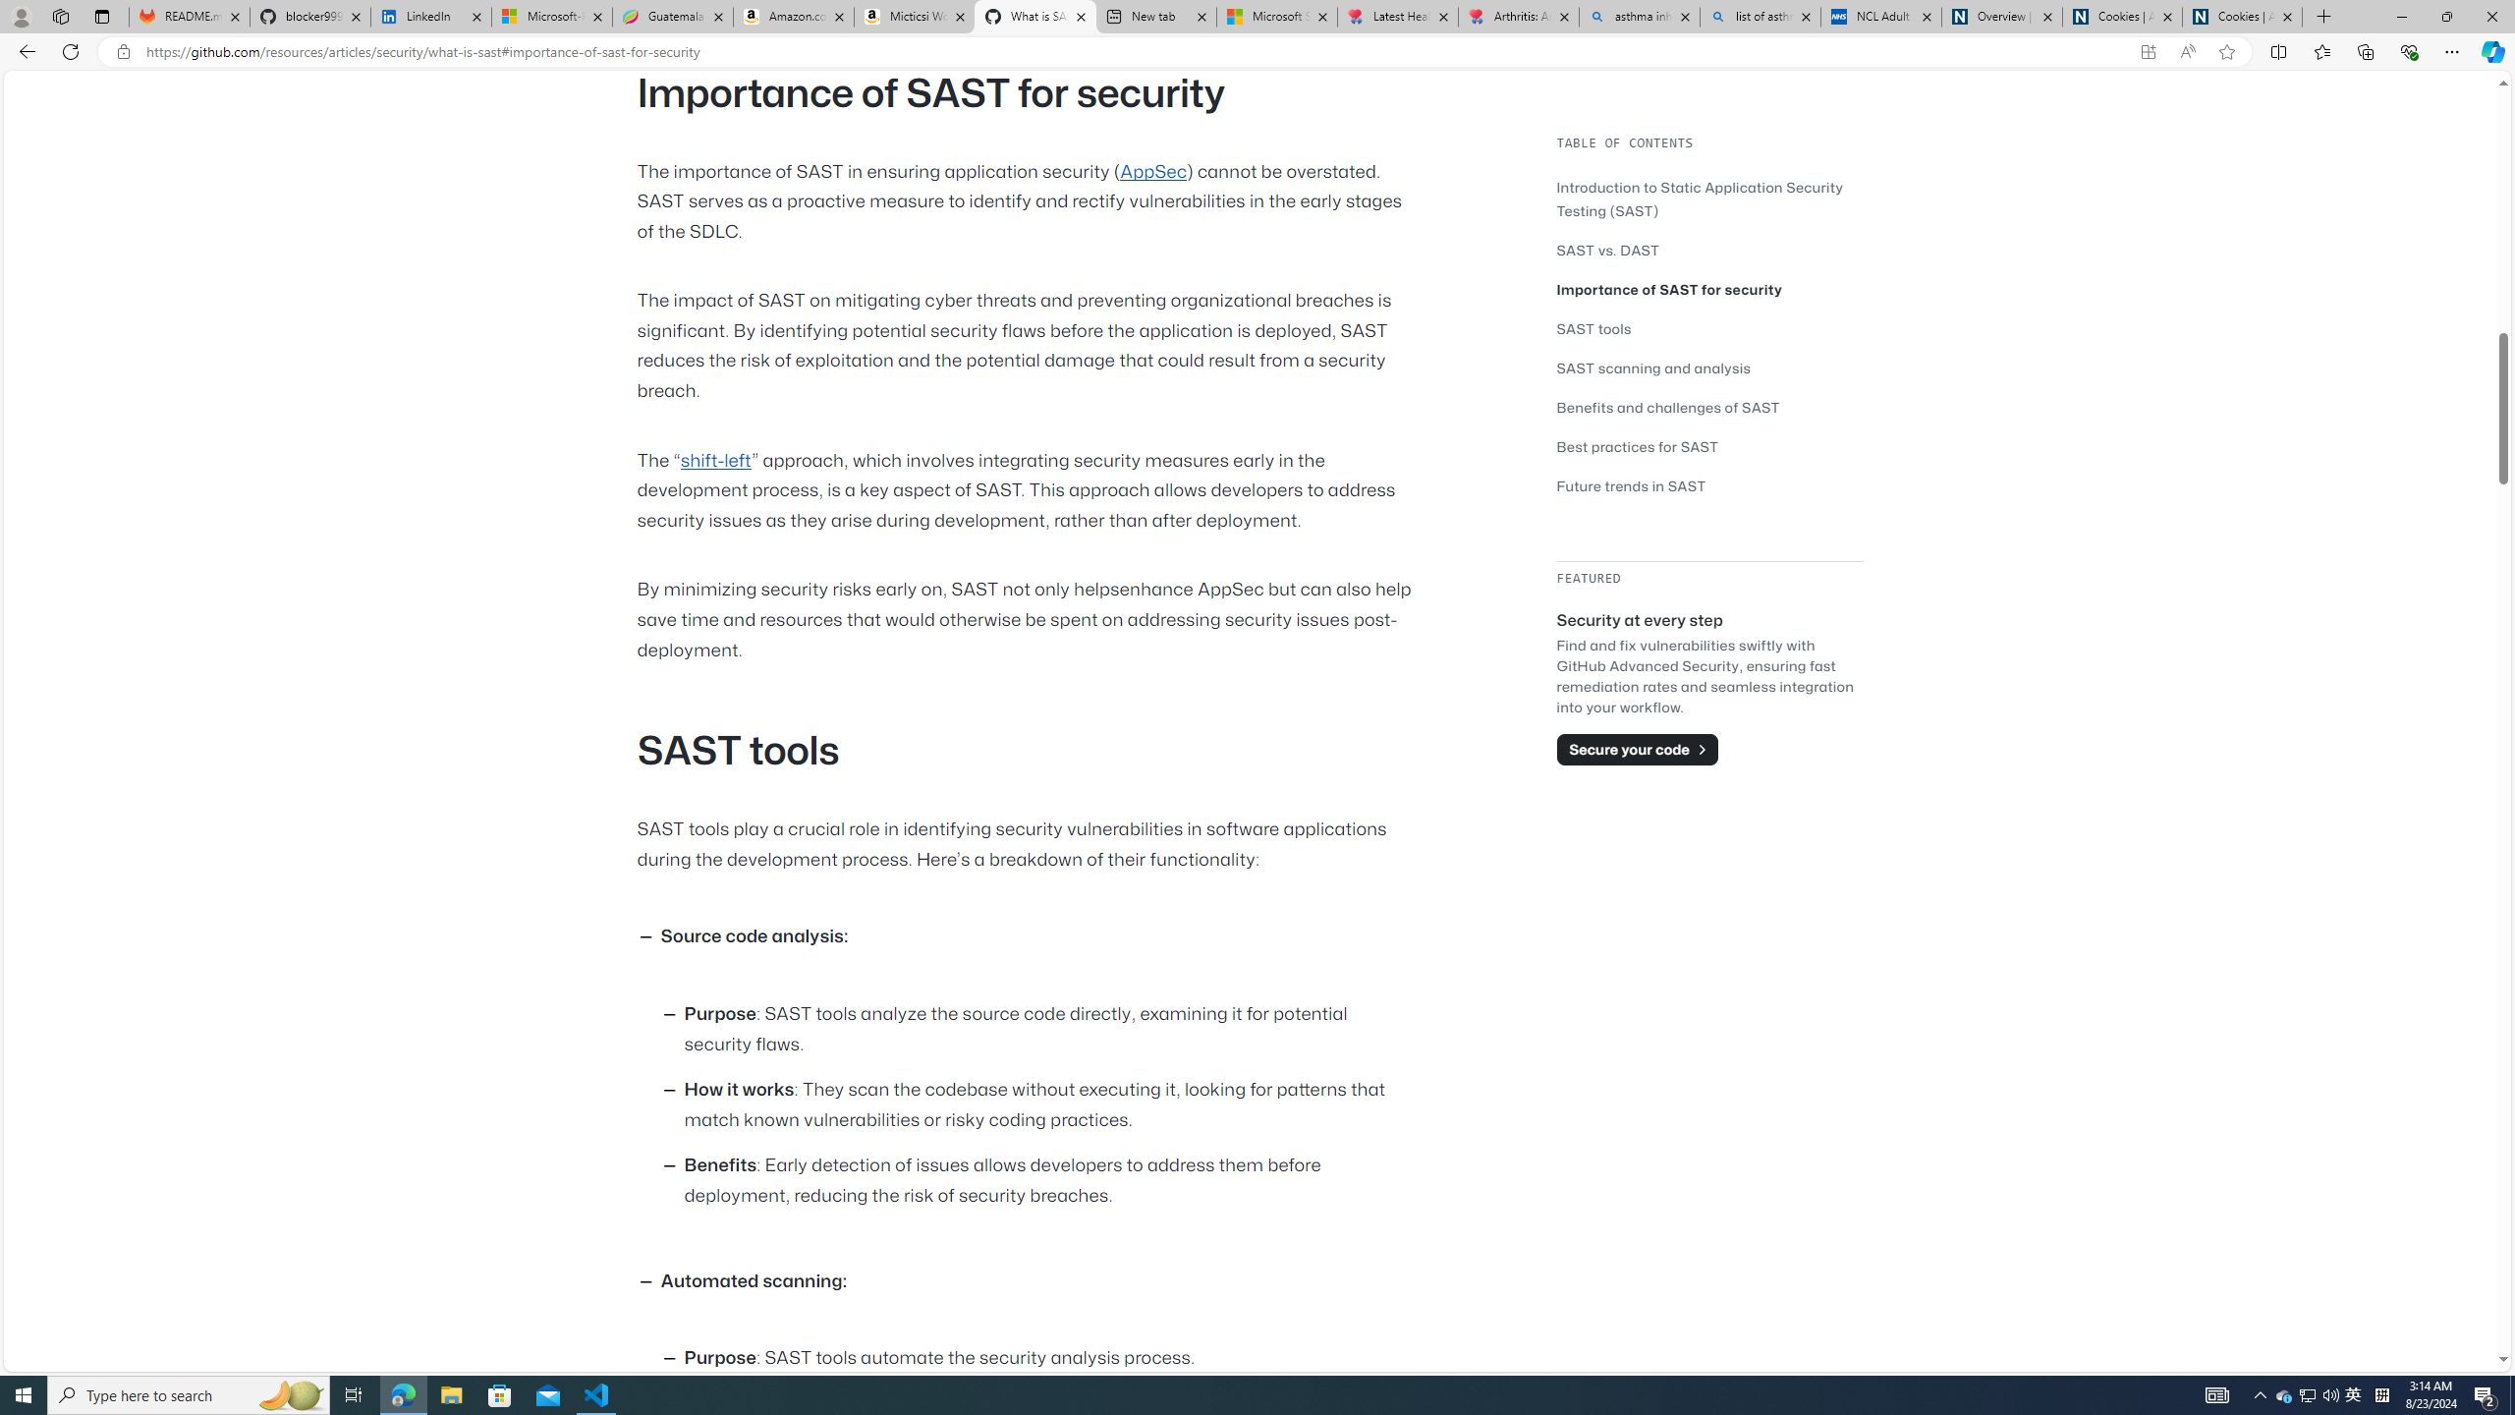  Describe the element at coordinates (2242, 17) in the screenshot. I see `Cookies | About | NICE` at that location.